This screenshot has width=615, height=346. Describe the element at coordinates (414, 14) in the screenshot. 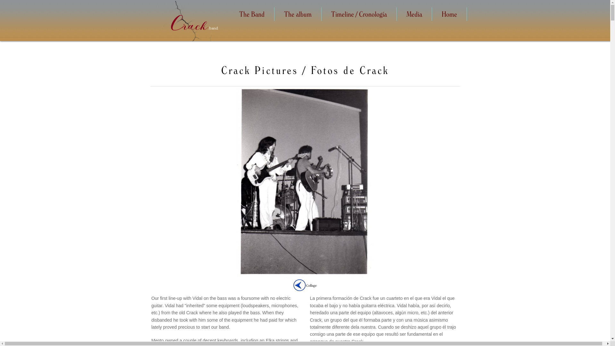

I see `Media` at that location.